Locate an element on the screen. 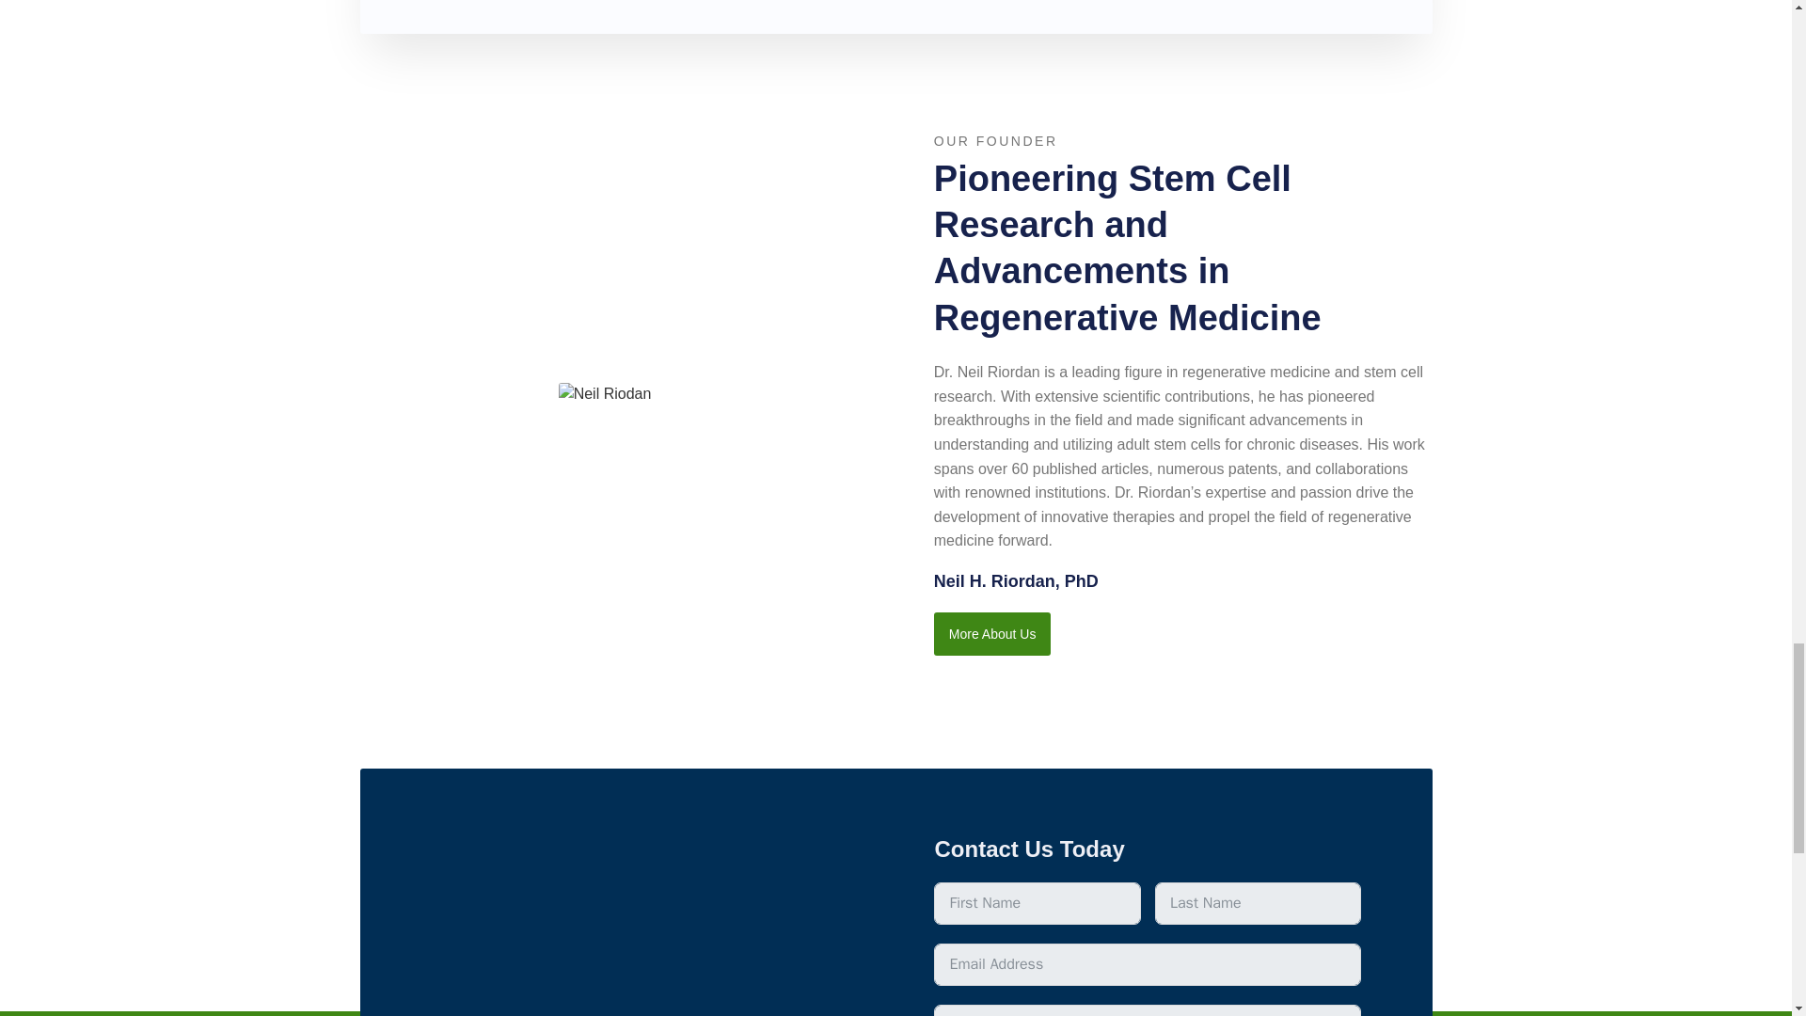 The height and width of the screenshot is (1016, 1806). Neil Riodan is located at coordinates (605, 393).